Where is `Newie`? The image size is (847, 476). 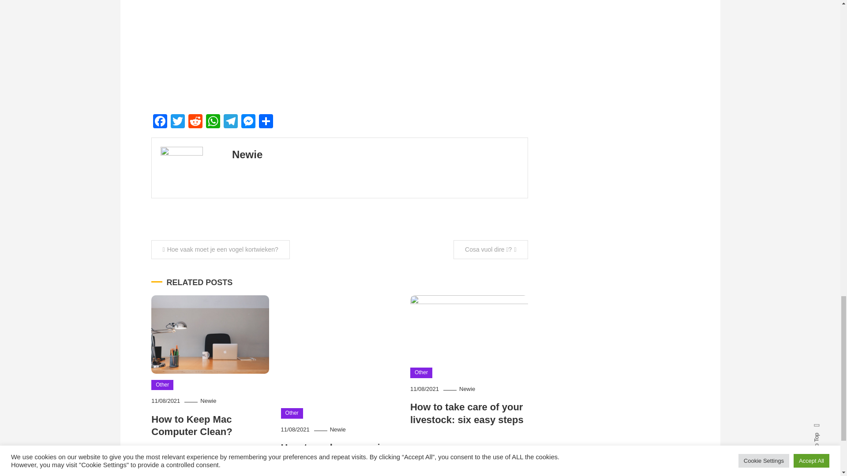
Newie is located at coordinates (467, 389).